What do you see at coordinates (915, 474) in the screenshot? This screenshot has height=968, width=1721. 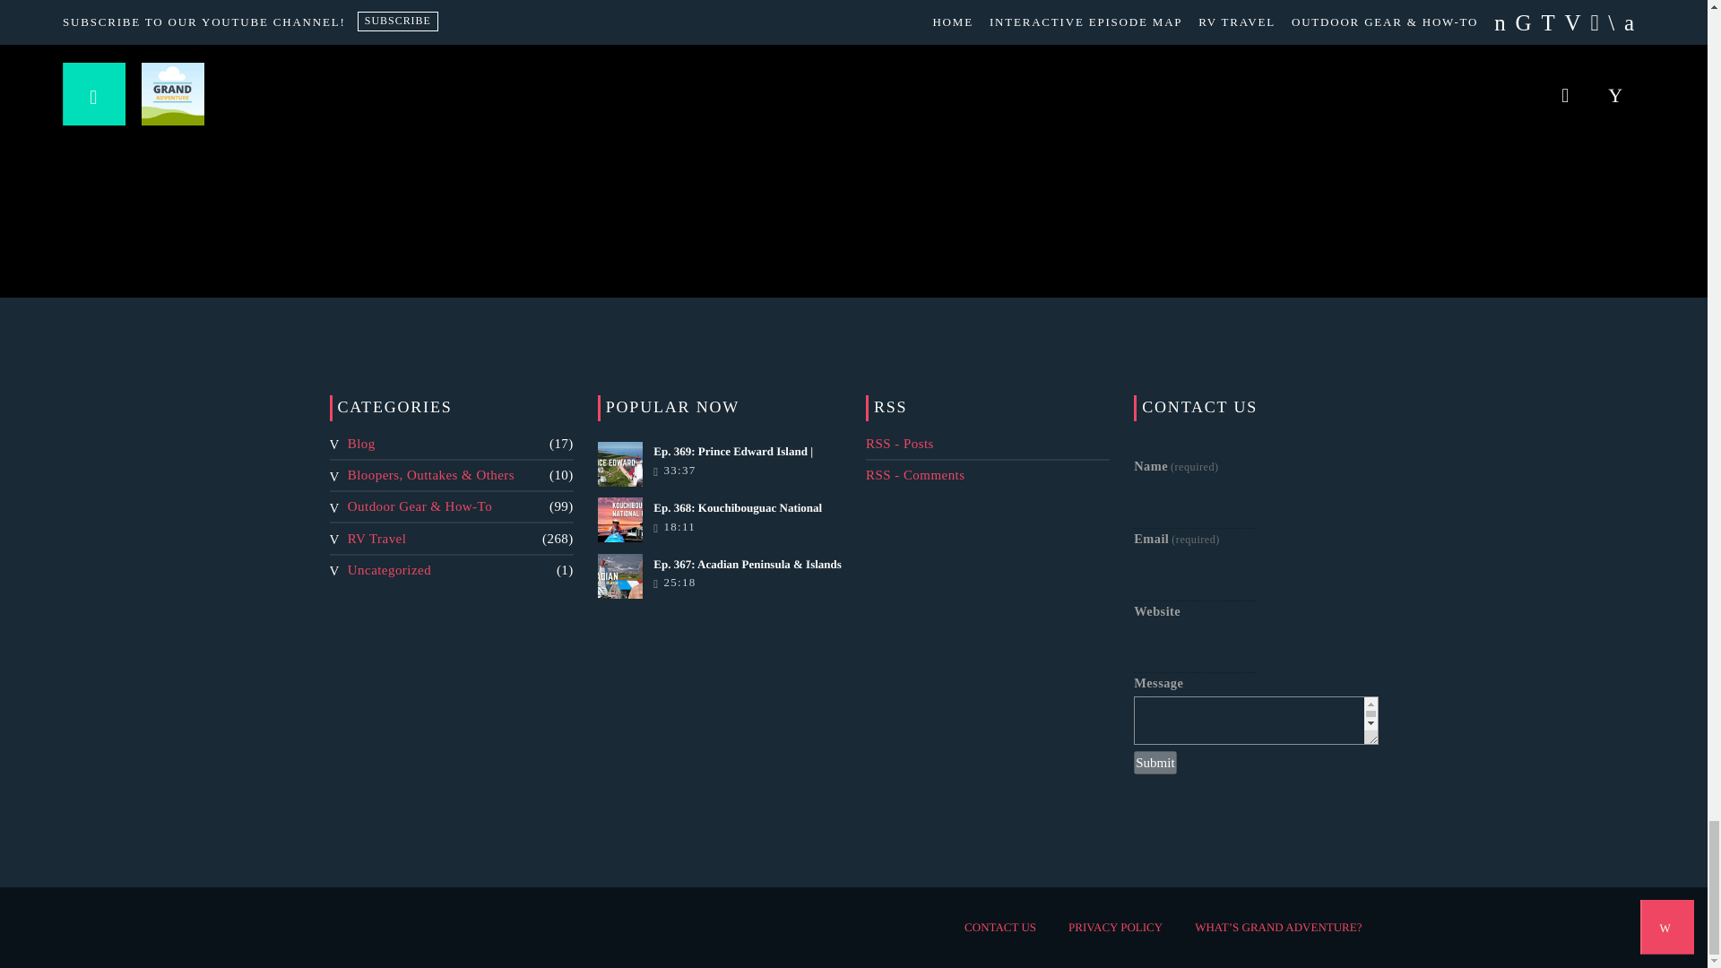 I see `Subscribe to comments` at bounding box center [915, 474].